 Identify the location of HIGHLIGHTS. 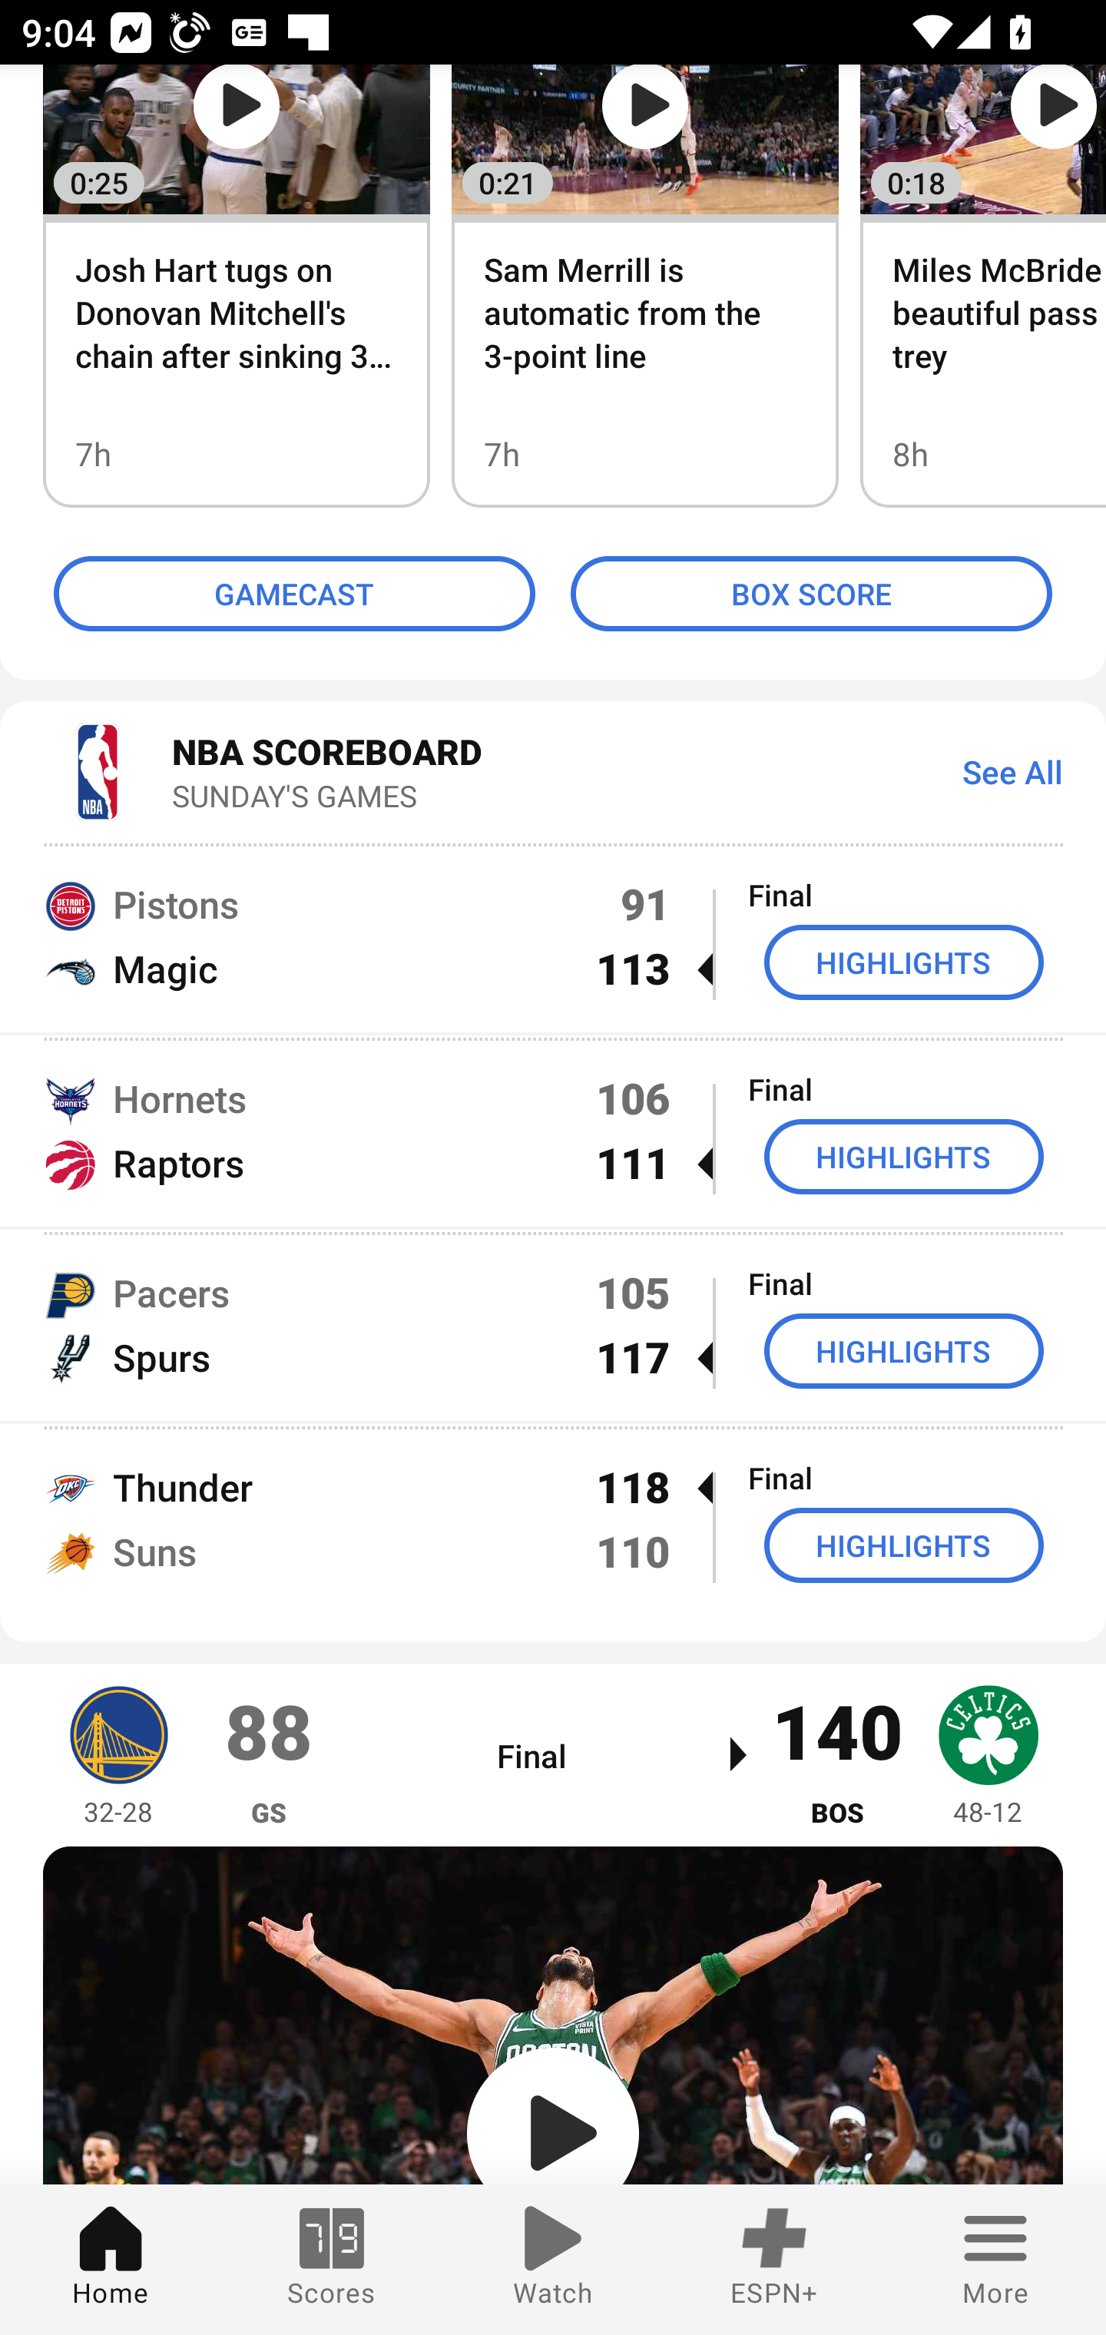
(904, 962).